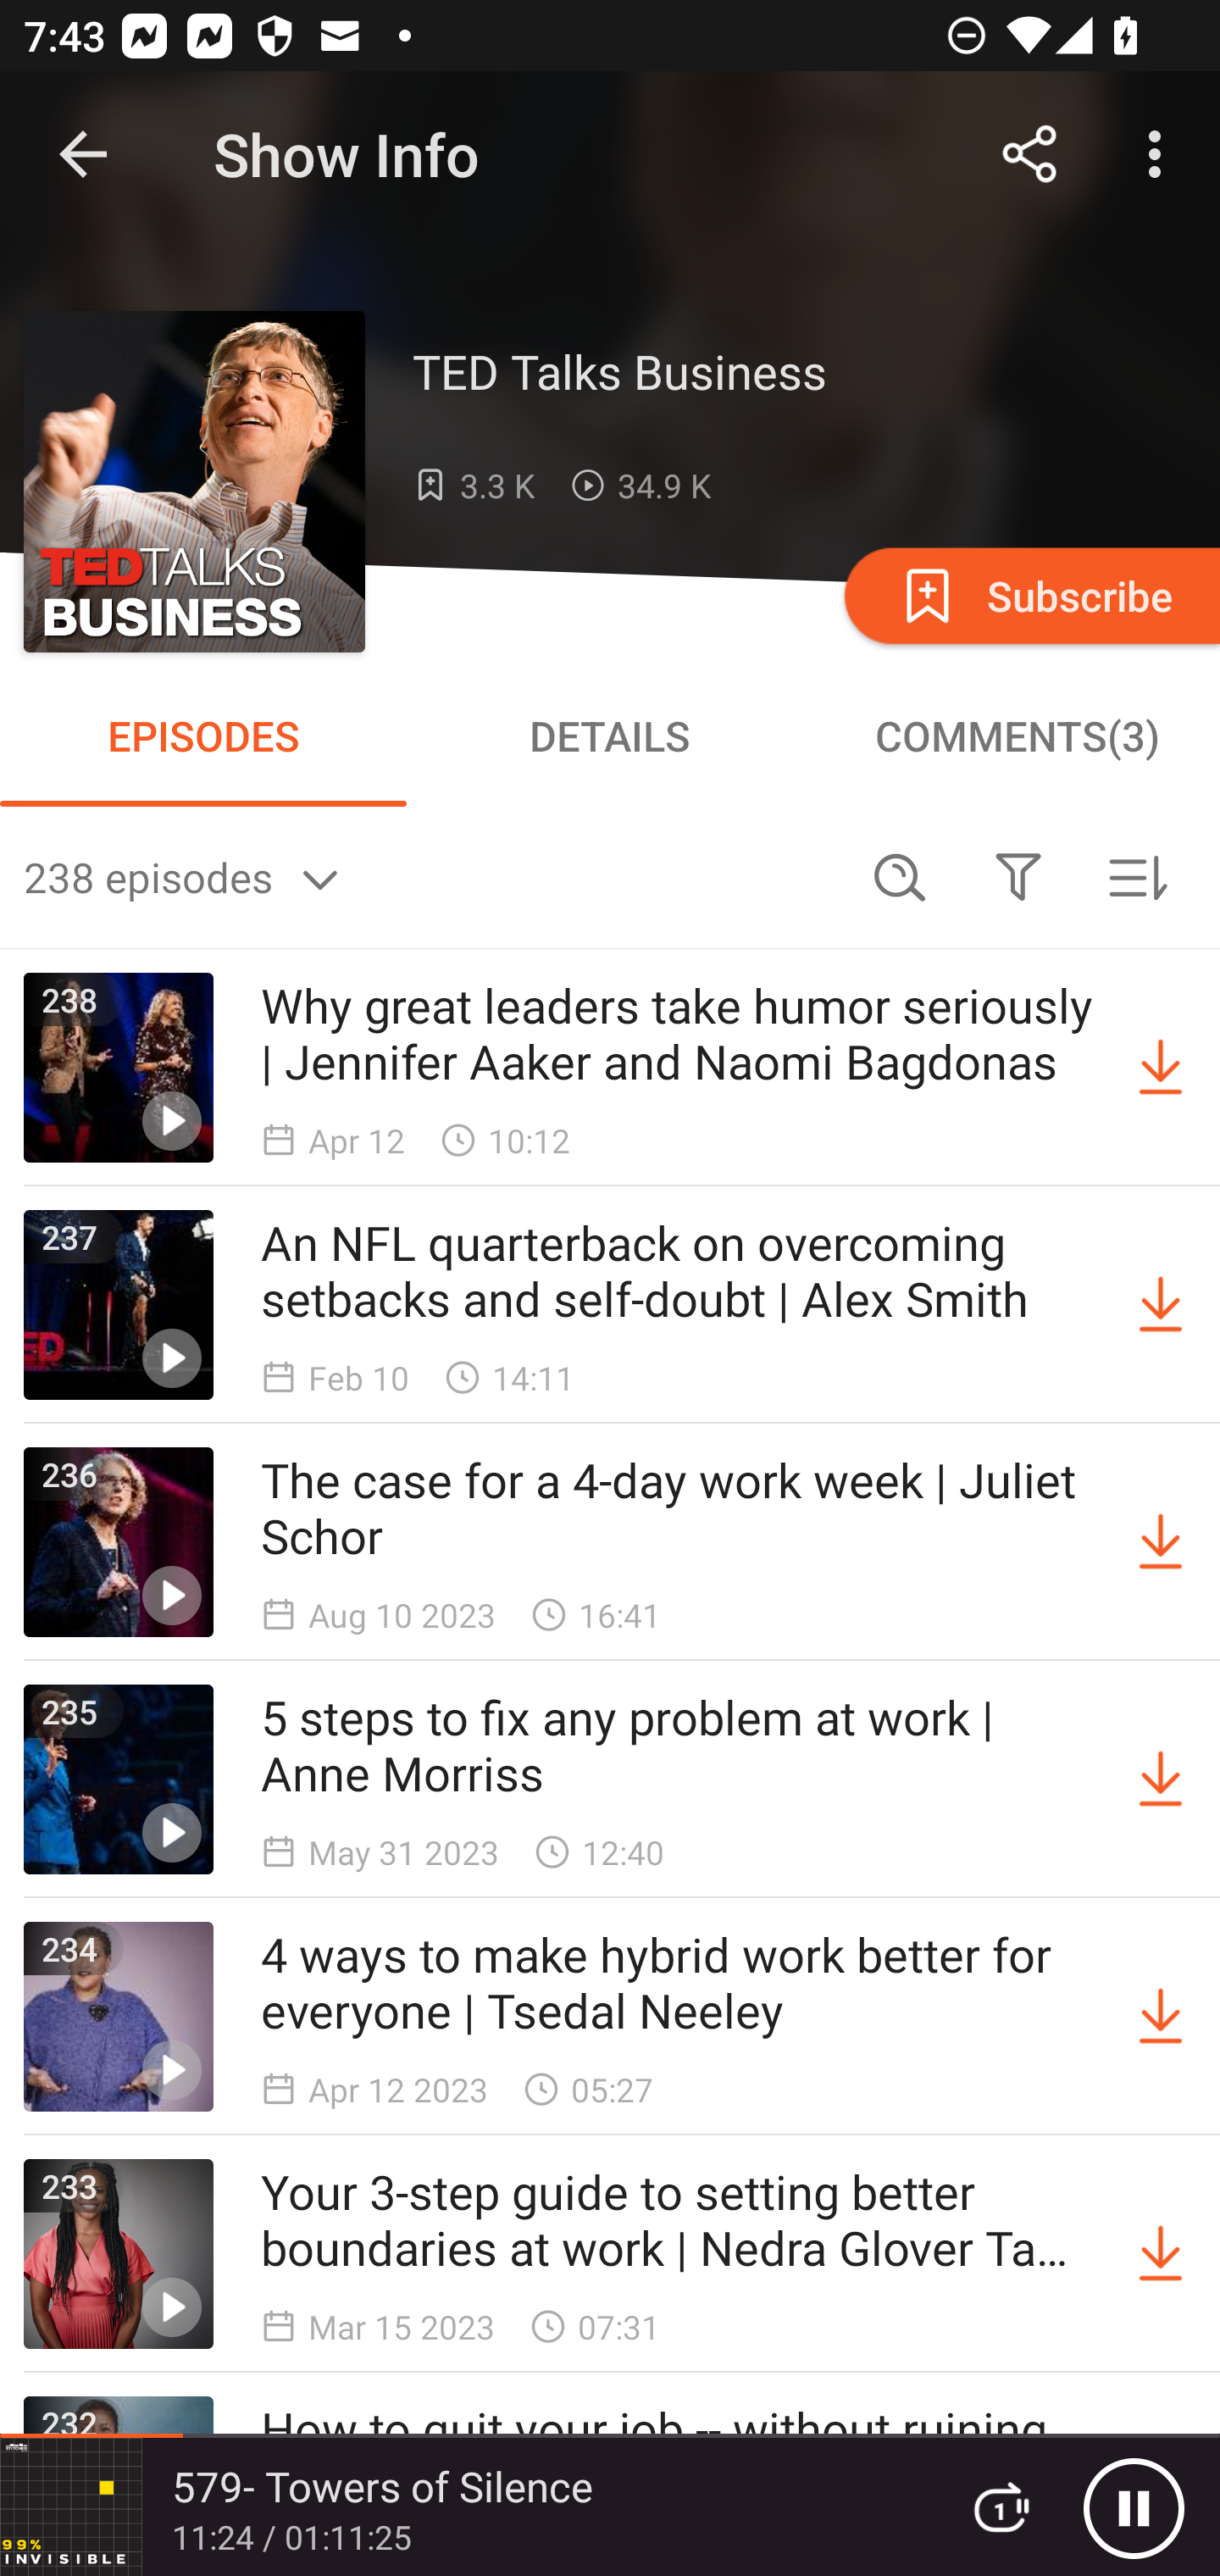 Image resolution: width=1220 pixels, height=2576 pixels. Describe the element at coordinates (1161, 1068) in the screenshot. I see `Download` at that location.